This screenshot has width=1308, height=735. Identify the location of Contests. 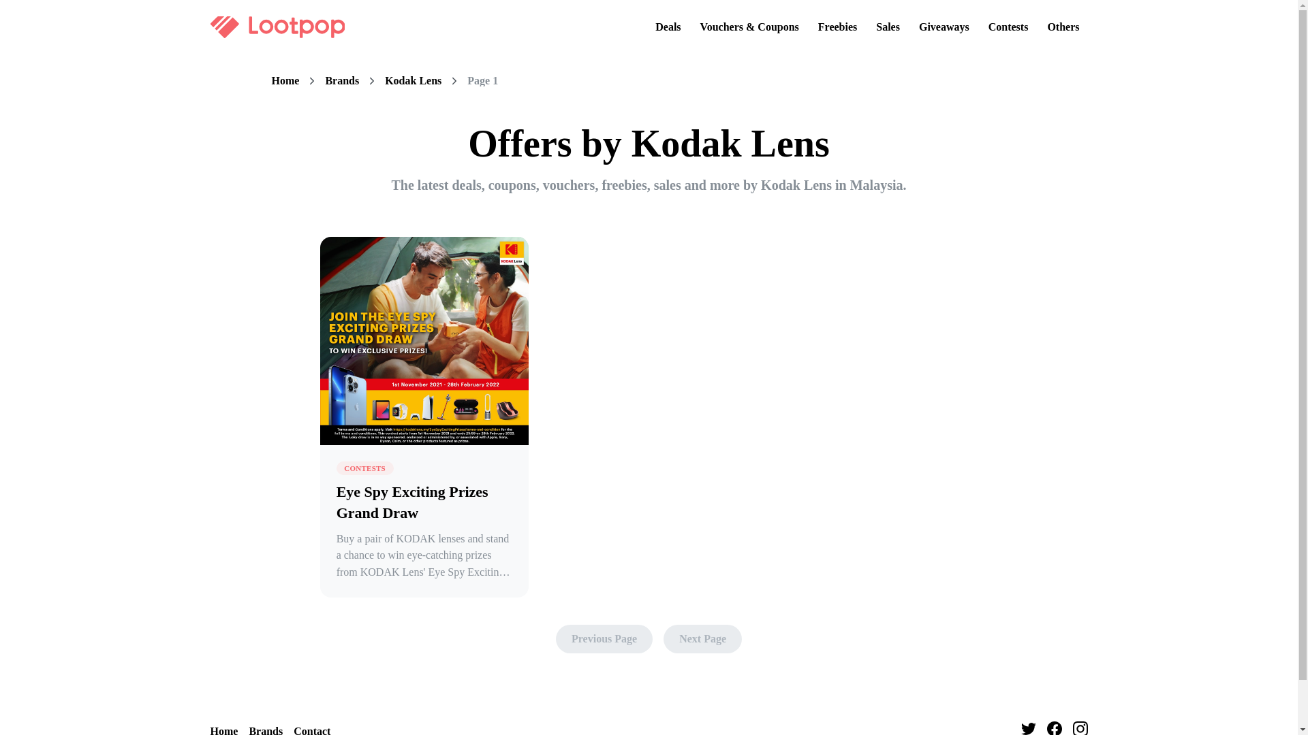
(1008, 27).